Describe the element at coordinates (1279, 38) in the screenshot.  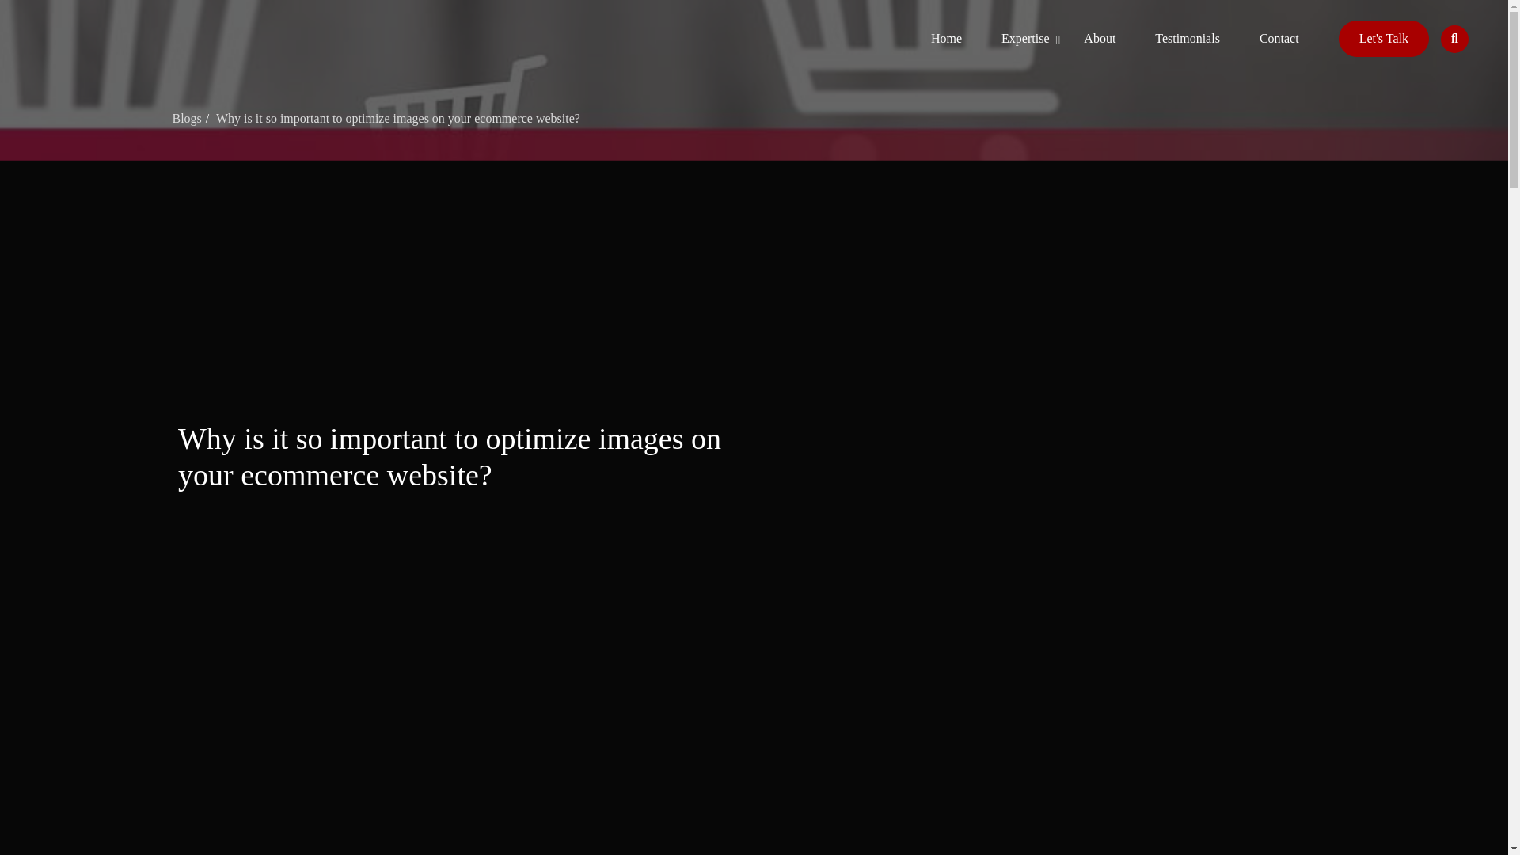
I see `Contact` at that location.